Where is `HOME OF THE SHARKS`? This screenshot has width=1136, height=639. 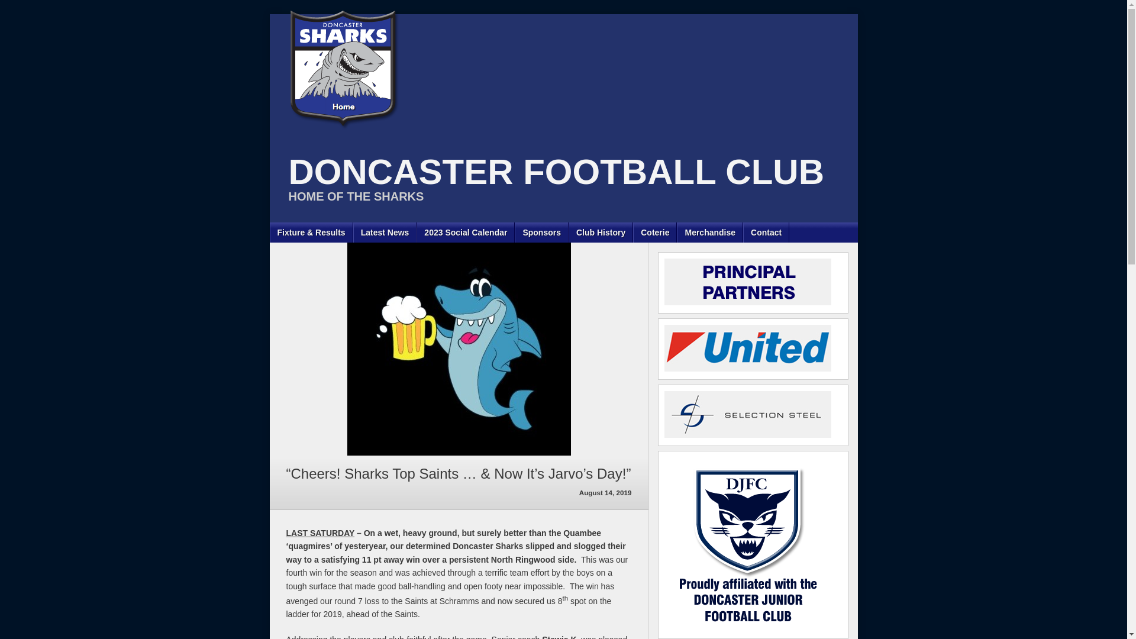 HOME OF THE SHARKS is located at coordinates (351, 196).